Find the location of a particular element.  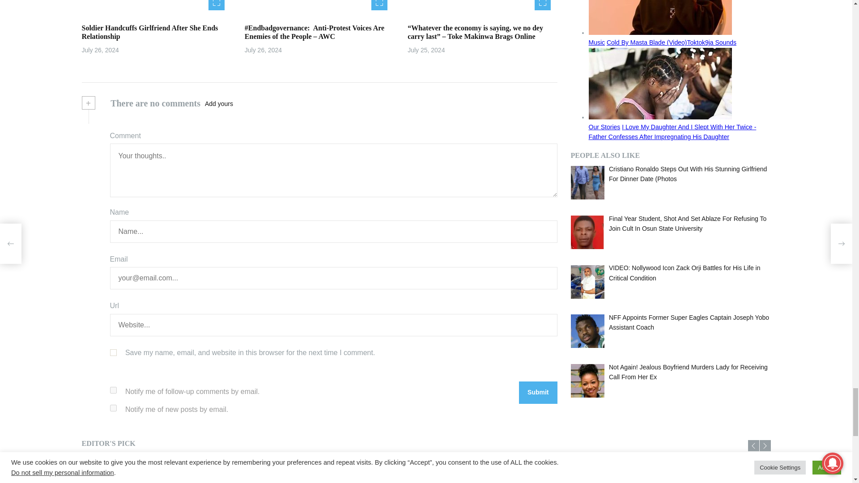

Submit is located at coordinates (538, 393).